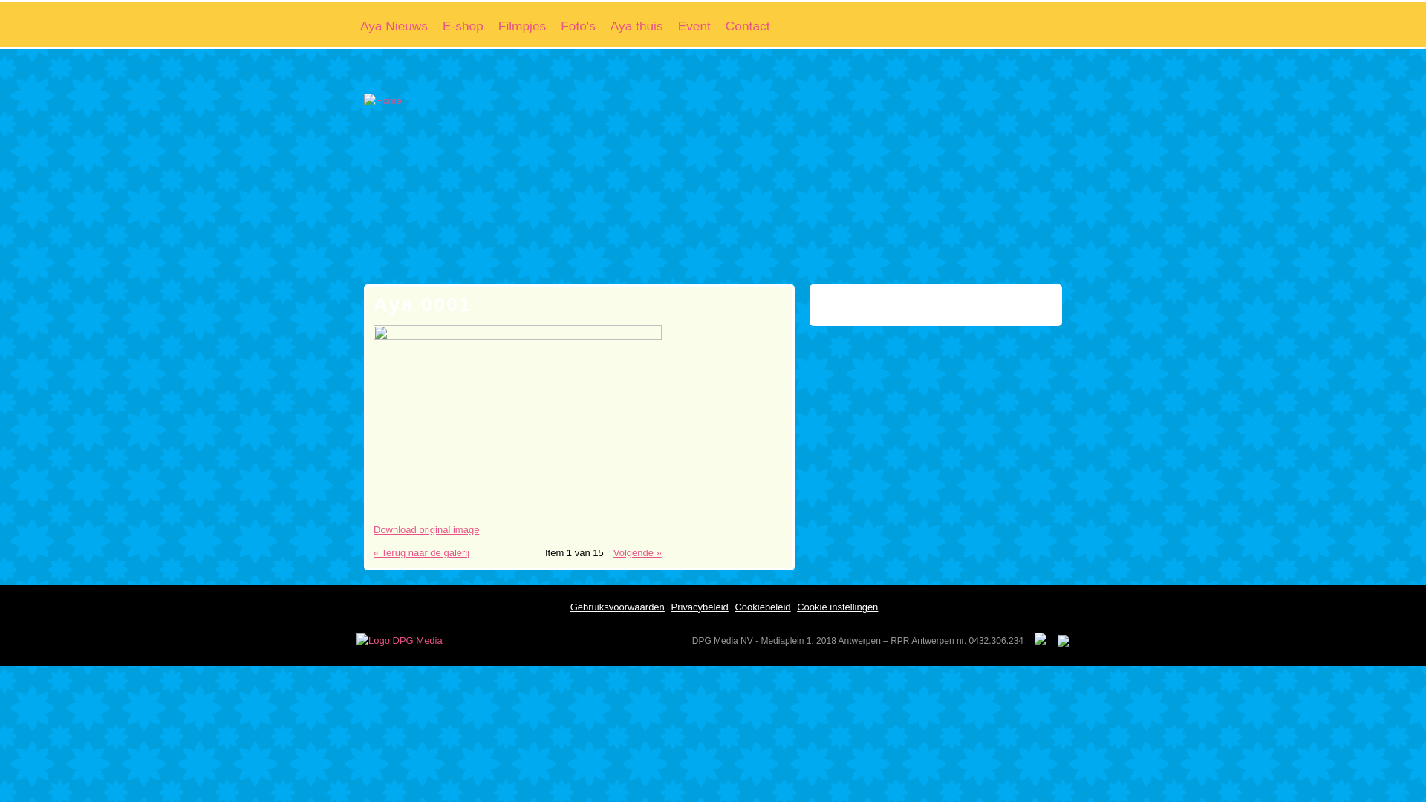  I want to click on Privacybeleid, so click(699, 607).